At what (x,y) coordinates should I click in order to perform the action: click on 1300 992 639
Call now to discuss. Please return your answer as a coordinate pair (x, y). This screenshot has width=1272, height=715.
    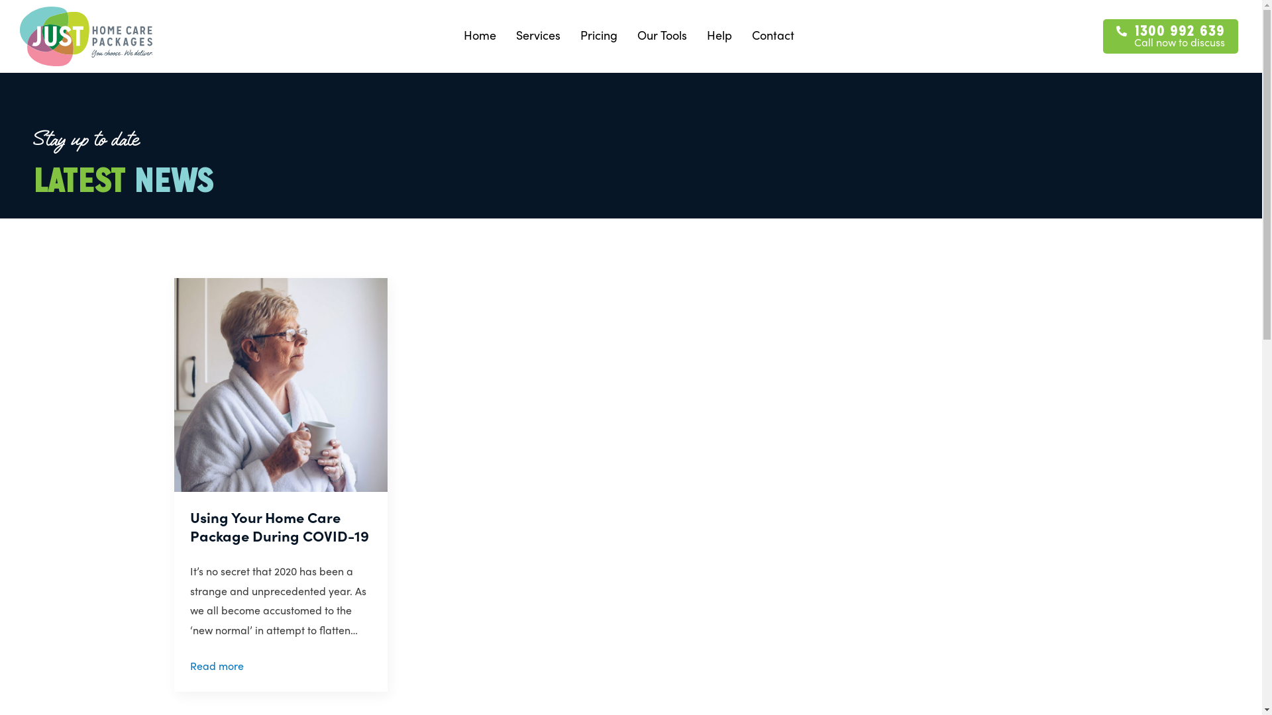
    Looking at the image, I should click on (1171, 36).